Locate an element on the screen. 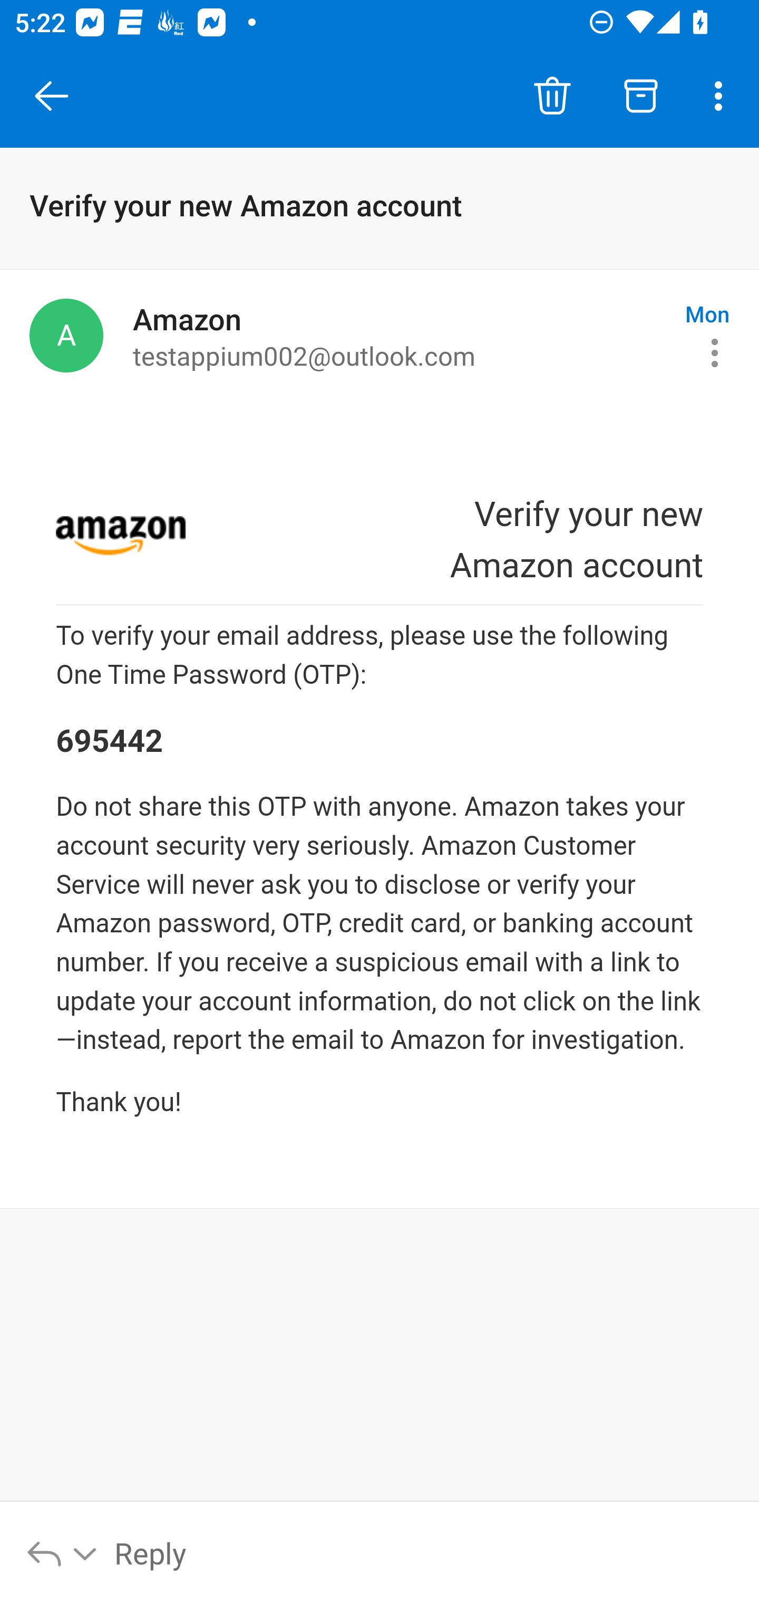  Reply options is located at coordinates (63, 1552).